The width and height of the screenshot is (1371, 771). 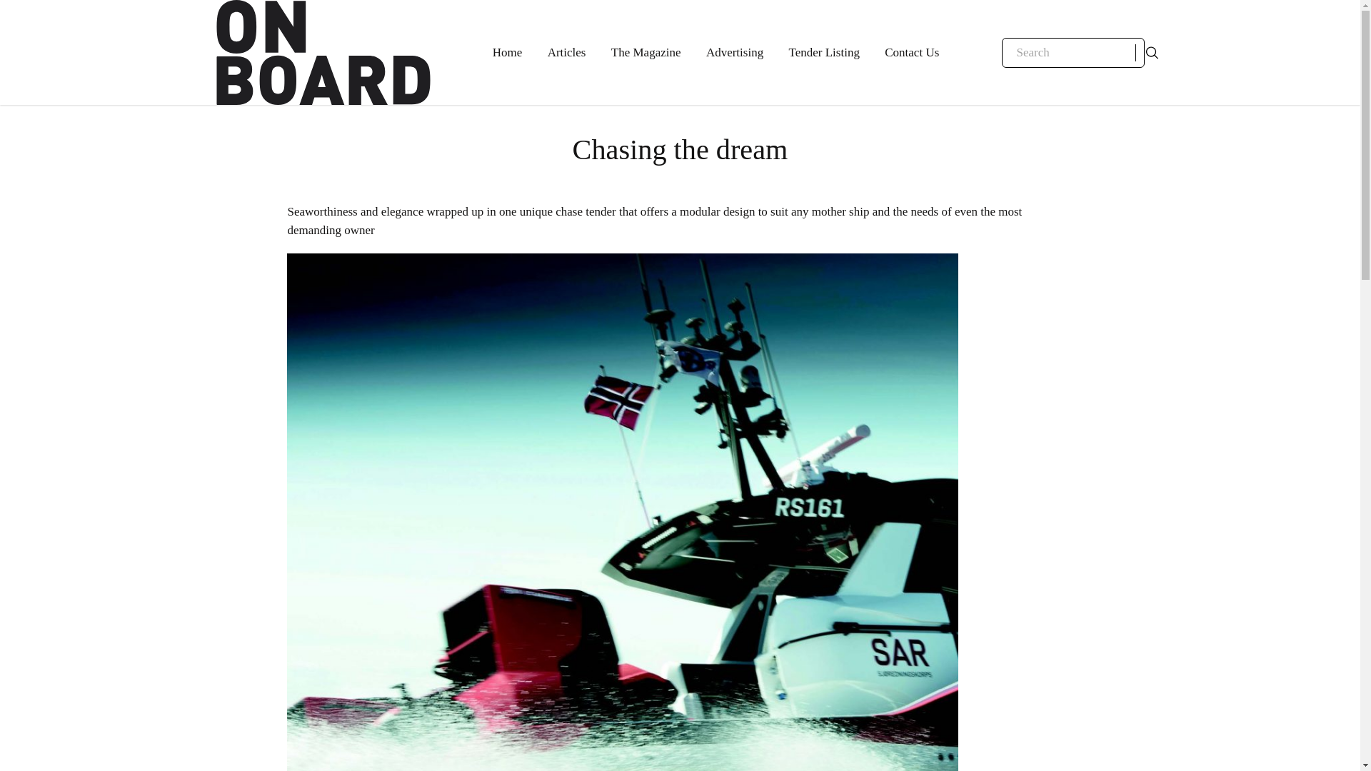 I want to click on Contact Us, so click(x=911, y=53).